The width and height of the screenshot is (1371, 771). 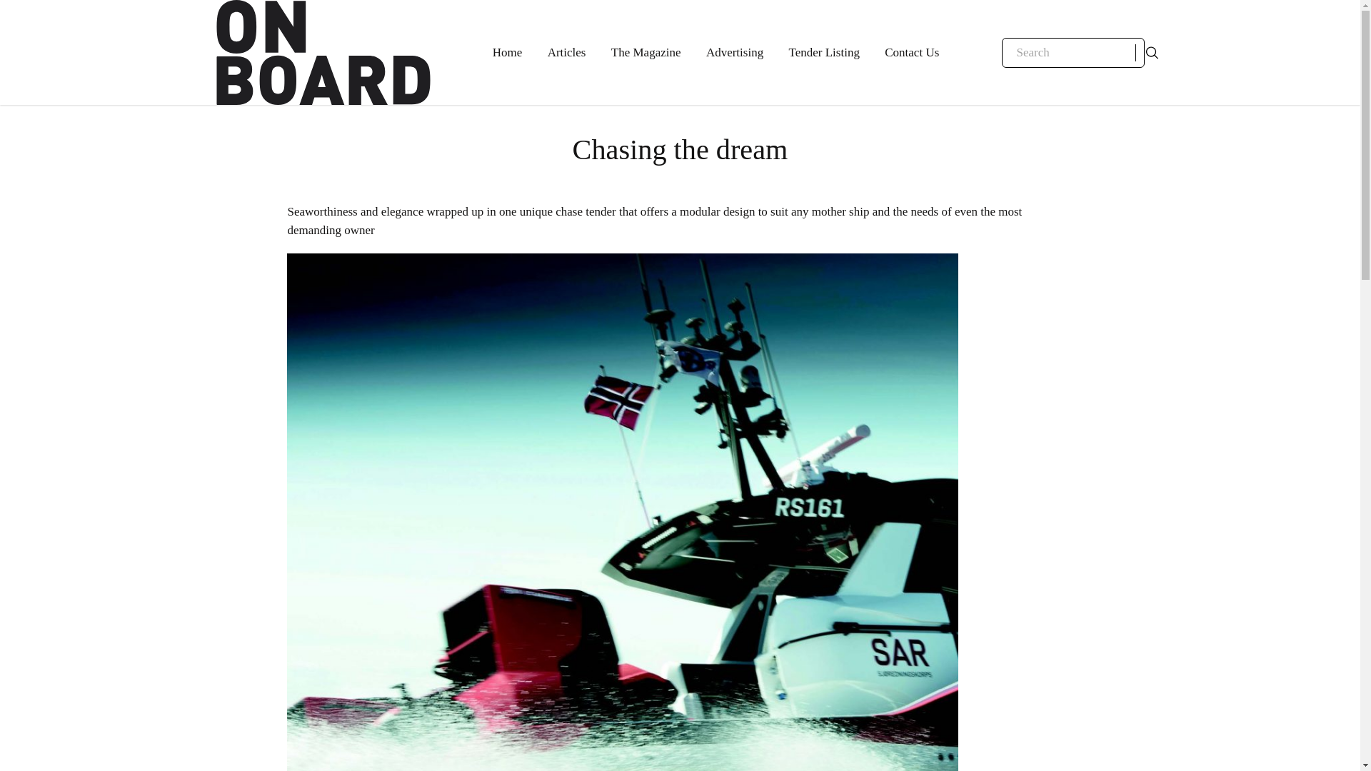 I want to click on Contact Us, so click(x=911, y=53).